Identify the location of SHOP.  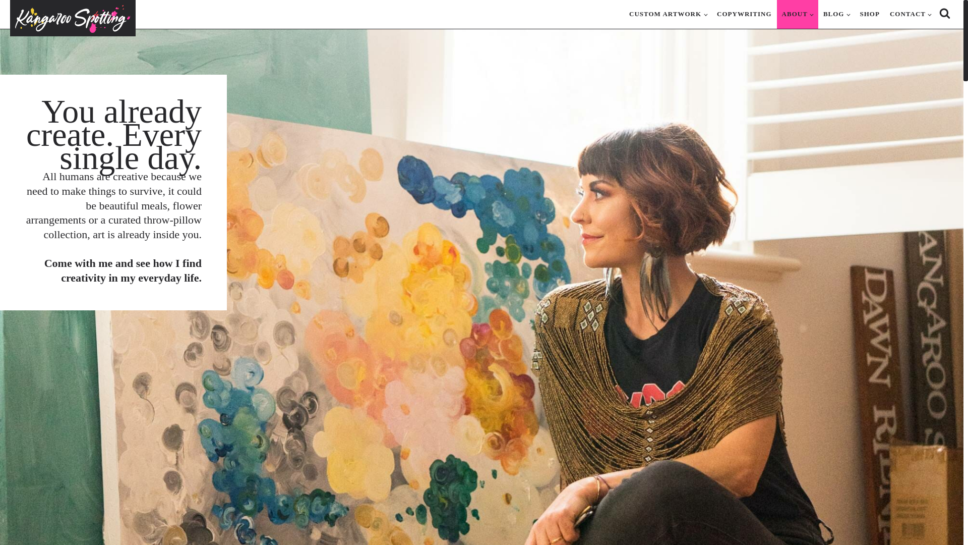
(869, 14).